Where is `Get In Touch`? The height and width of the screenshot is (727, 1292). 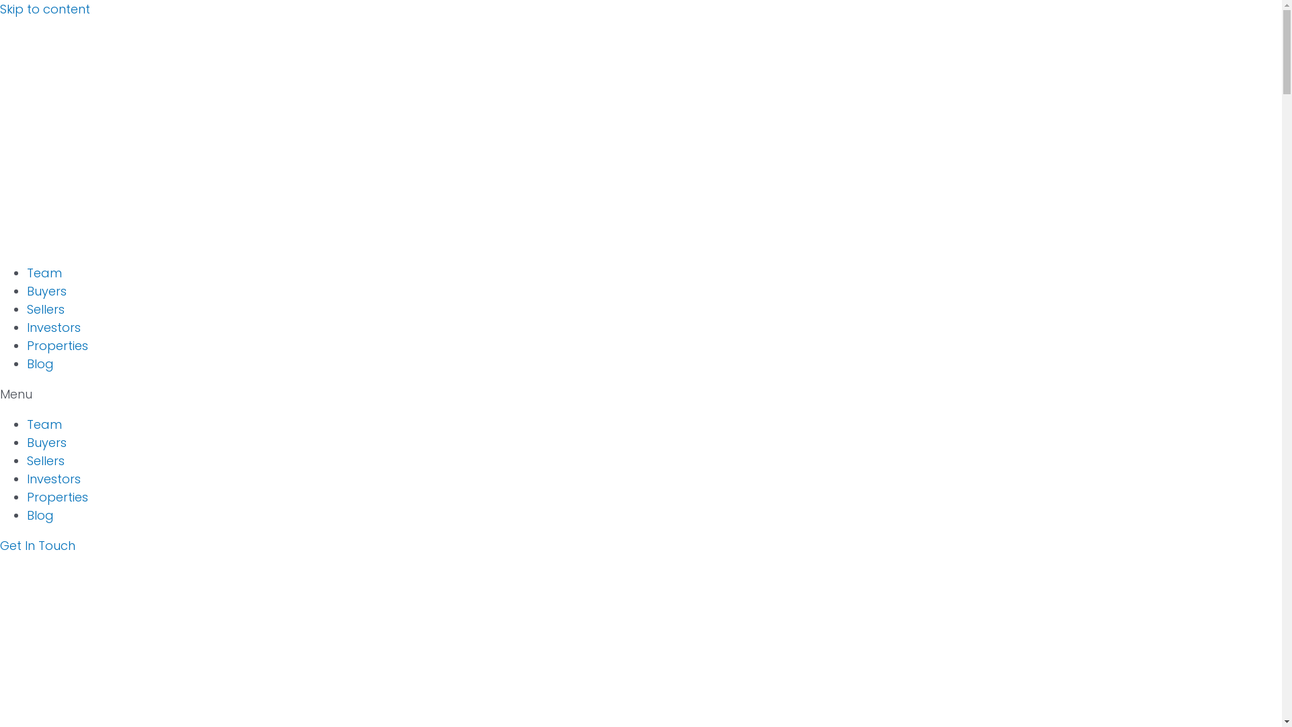
Get In Touch is located at coordinates (38, 545).